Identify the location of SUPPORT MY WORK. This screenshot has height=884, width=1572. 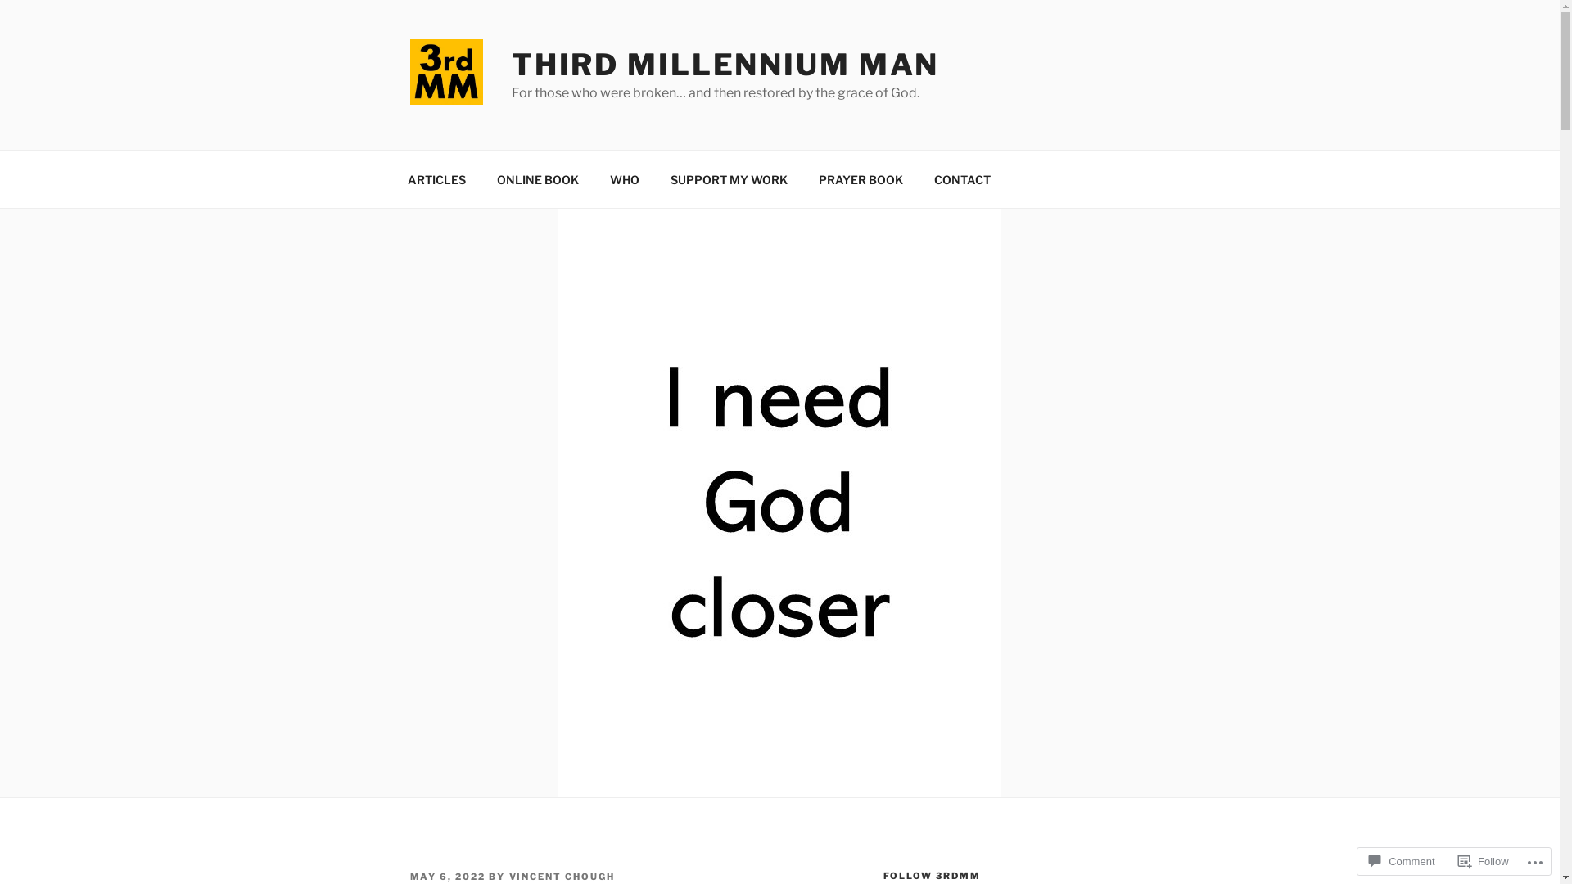
(729, 178).